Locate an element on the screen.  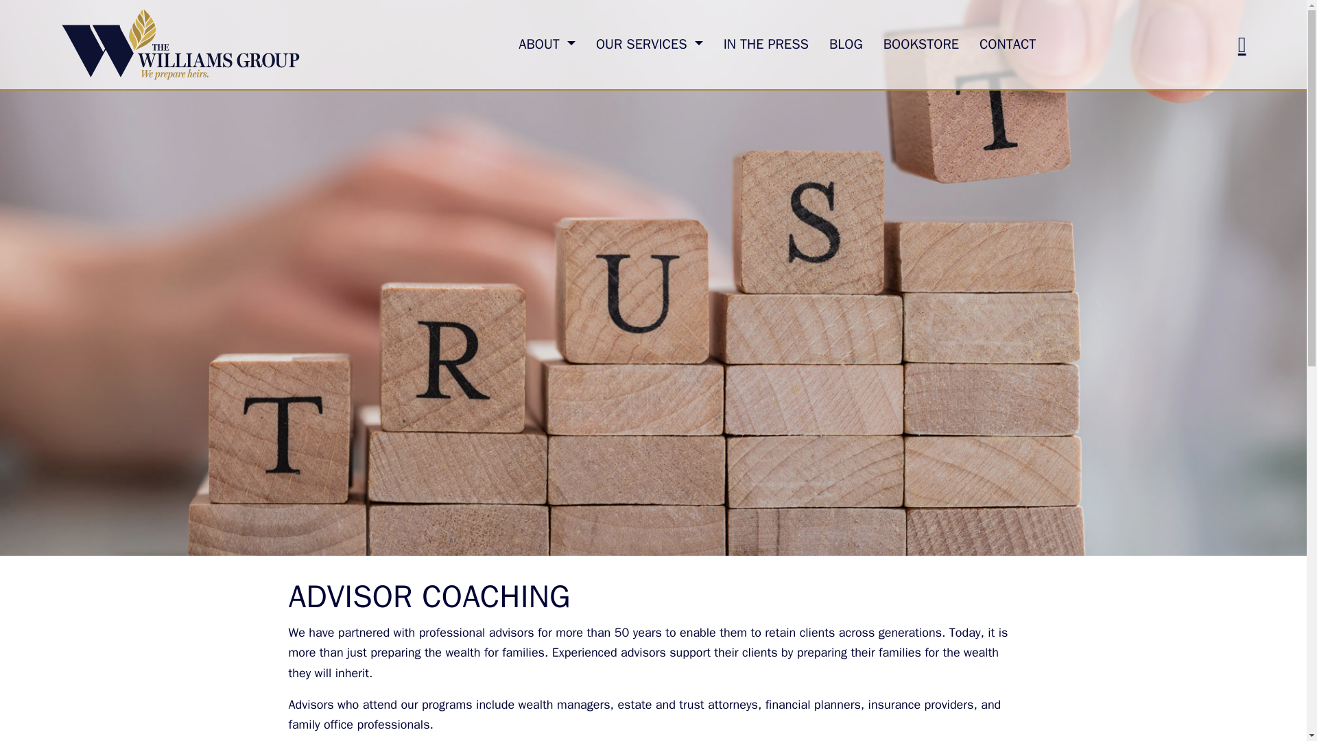
CONTACT is located at coordinates (1007, 44).